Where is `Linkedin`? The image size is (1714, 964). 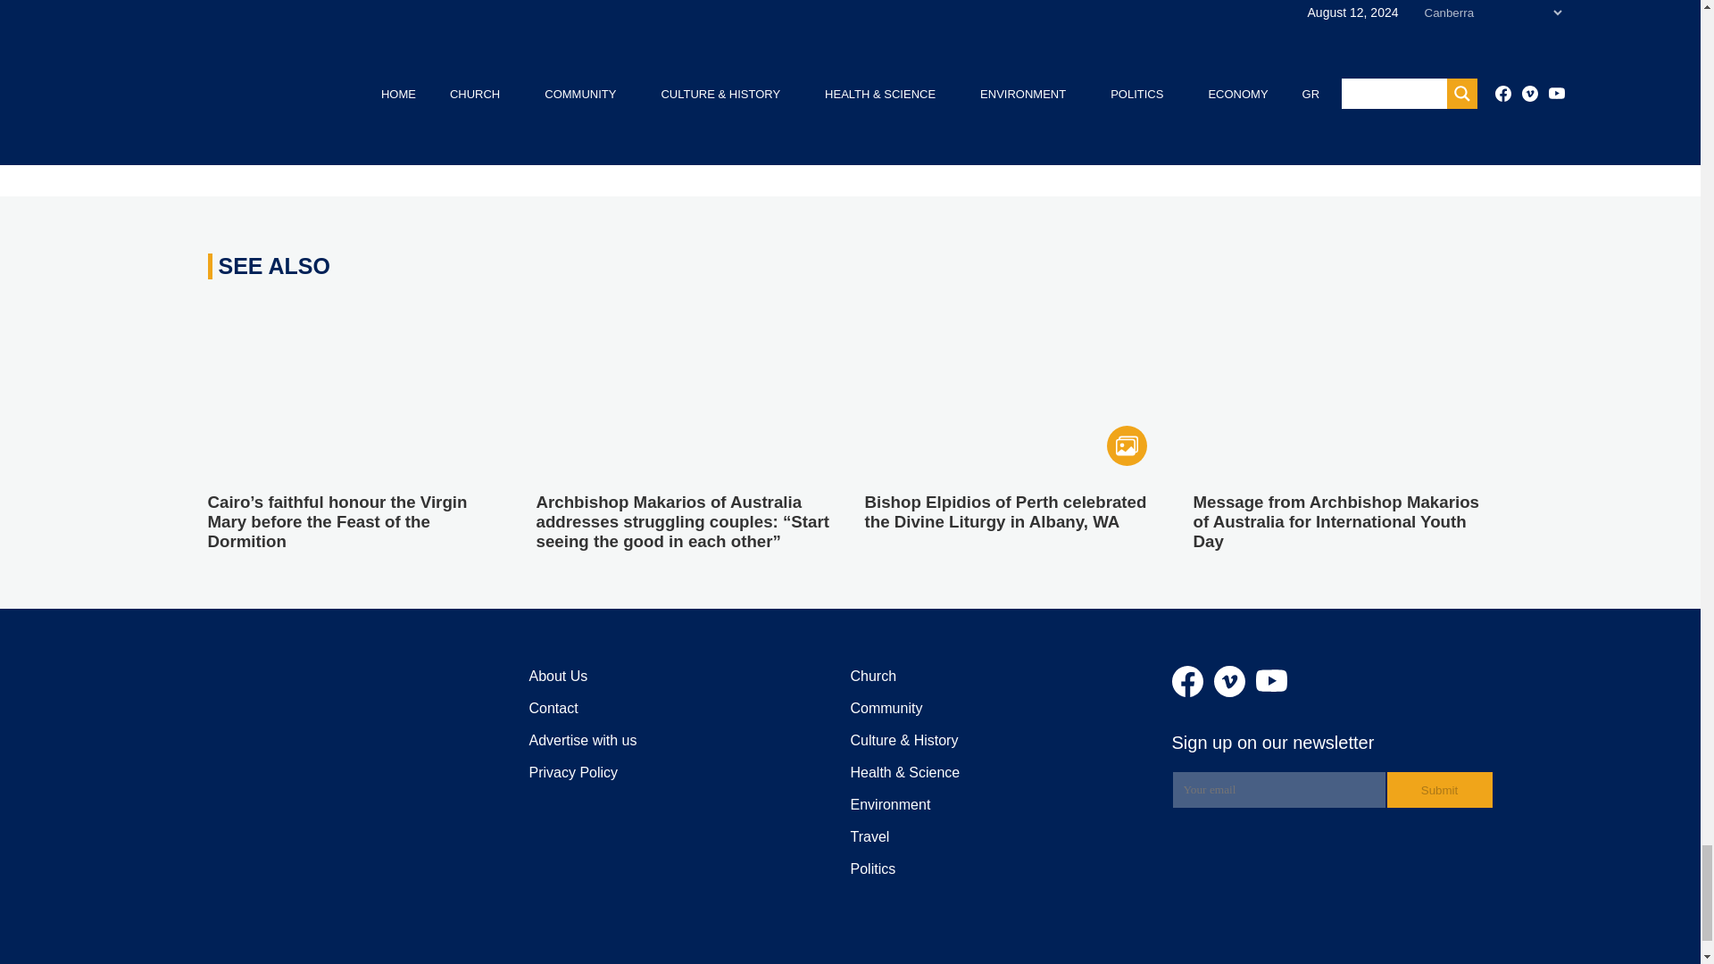 Linkedin is located at coordinates (411, 121).